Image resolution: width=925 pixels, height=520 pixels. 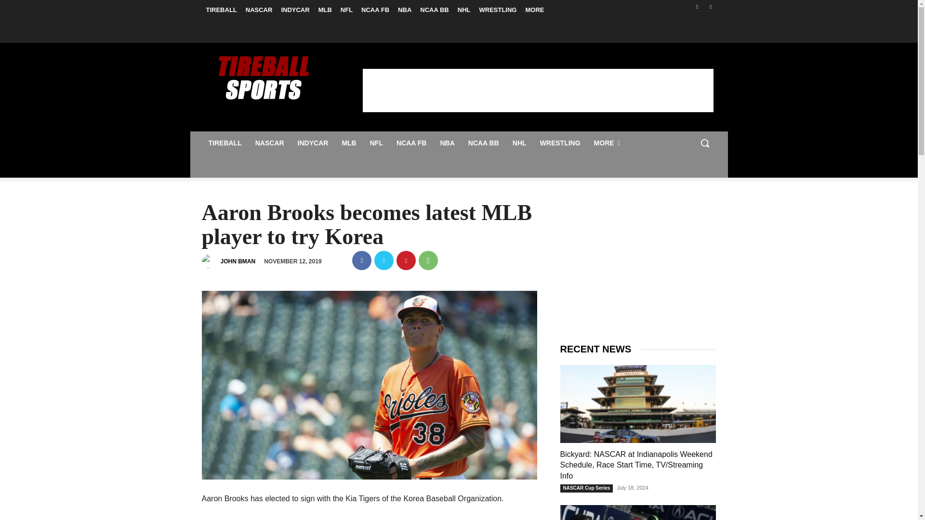 I want to click on NCAA FB, so click(x=375, y=10).